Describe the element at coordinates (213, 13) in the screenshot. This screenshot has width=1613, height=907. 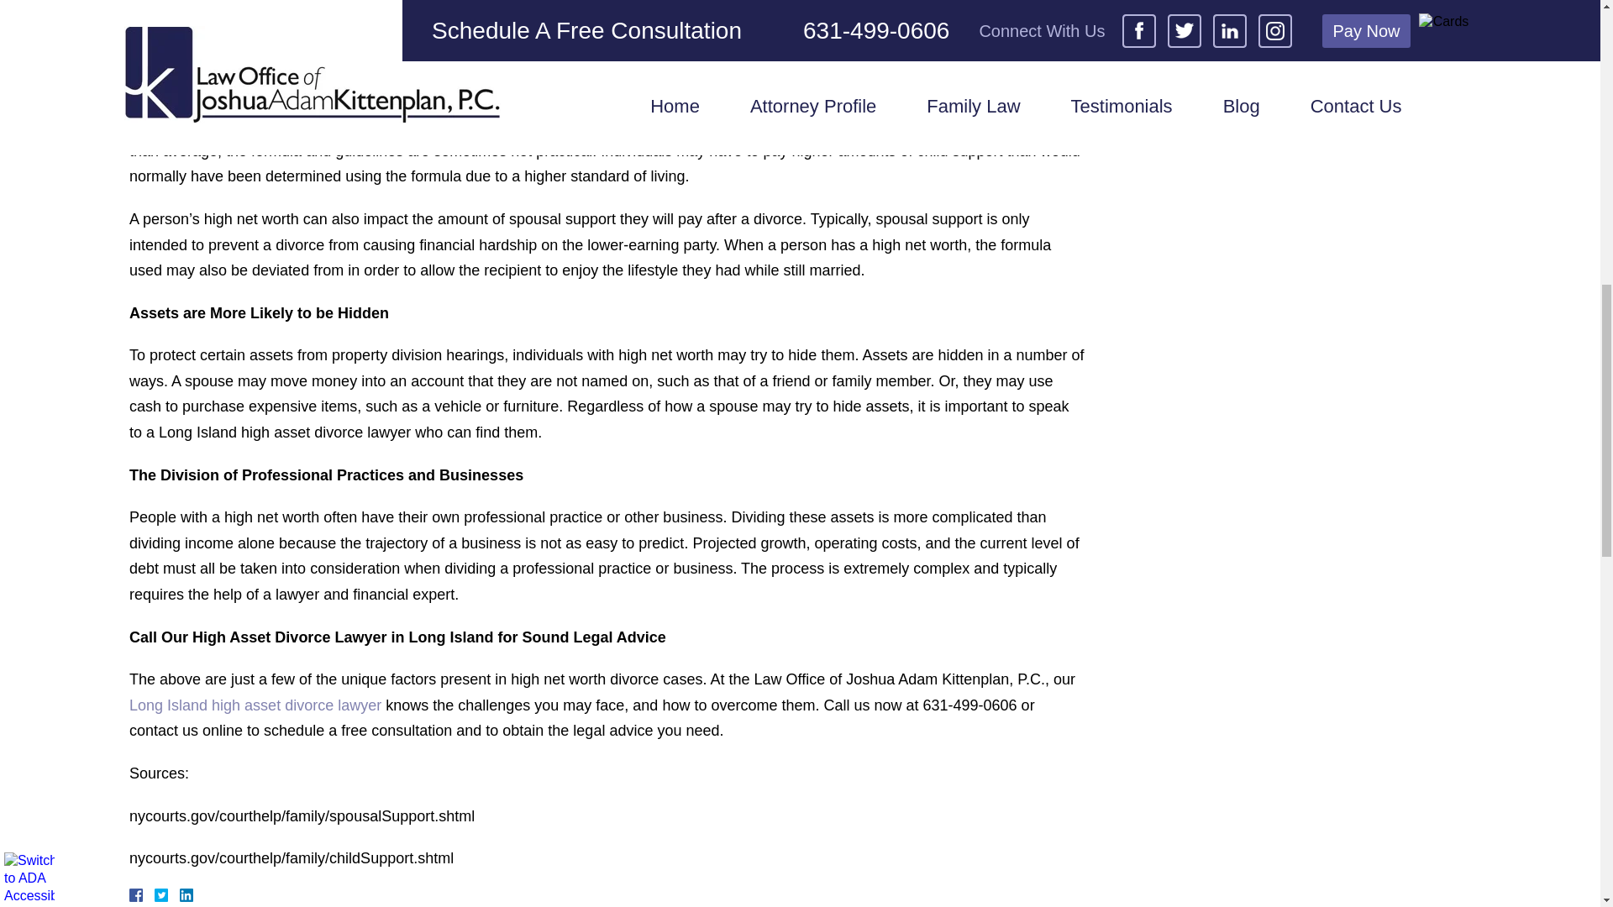
I see `CashDivorce` at that location.